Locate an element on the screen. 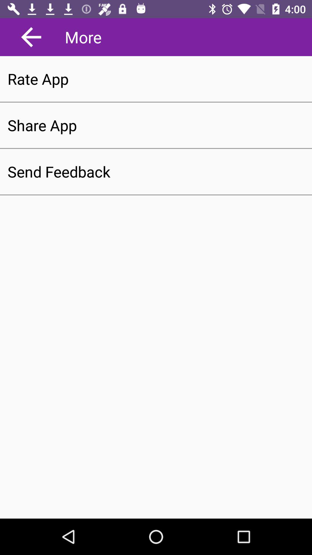 This screenshot has width=312, height=555. turn off app to the left of more app is located at coordinates (31, 37).